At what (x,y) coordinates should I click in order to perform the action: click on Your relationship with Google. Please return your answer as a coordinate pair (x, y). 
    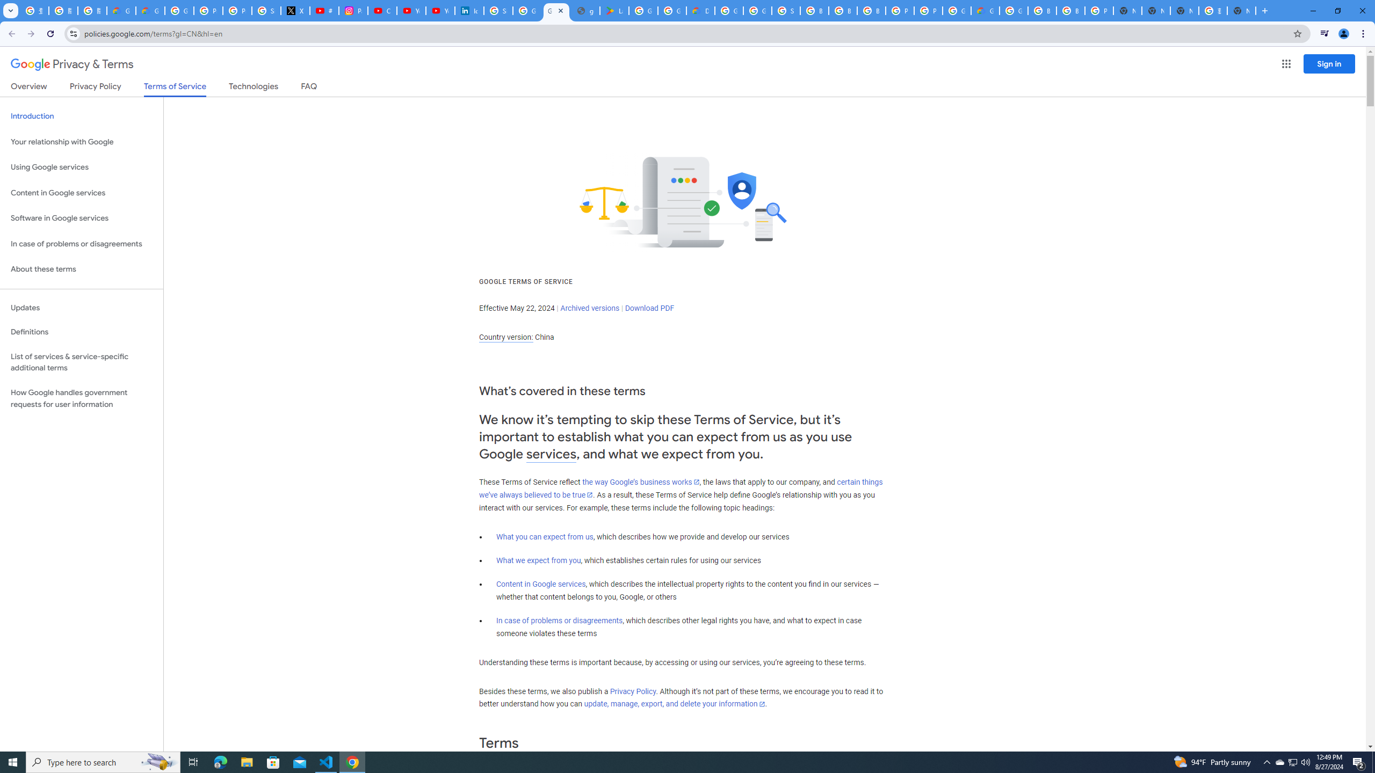
    Looking at the image, I should click on (82, 142).